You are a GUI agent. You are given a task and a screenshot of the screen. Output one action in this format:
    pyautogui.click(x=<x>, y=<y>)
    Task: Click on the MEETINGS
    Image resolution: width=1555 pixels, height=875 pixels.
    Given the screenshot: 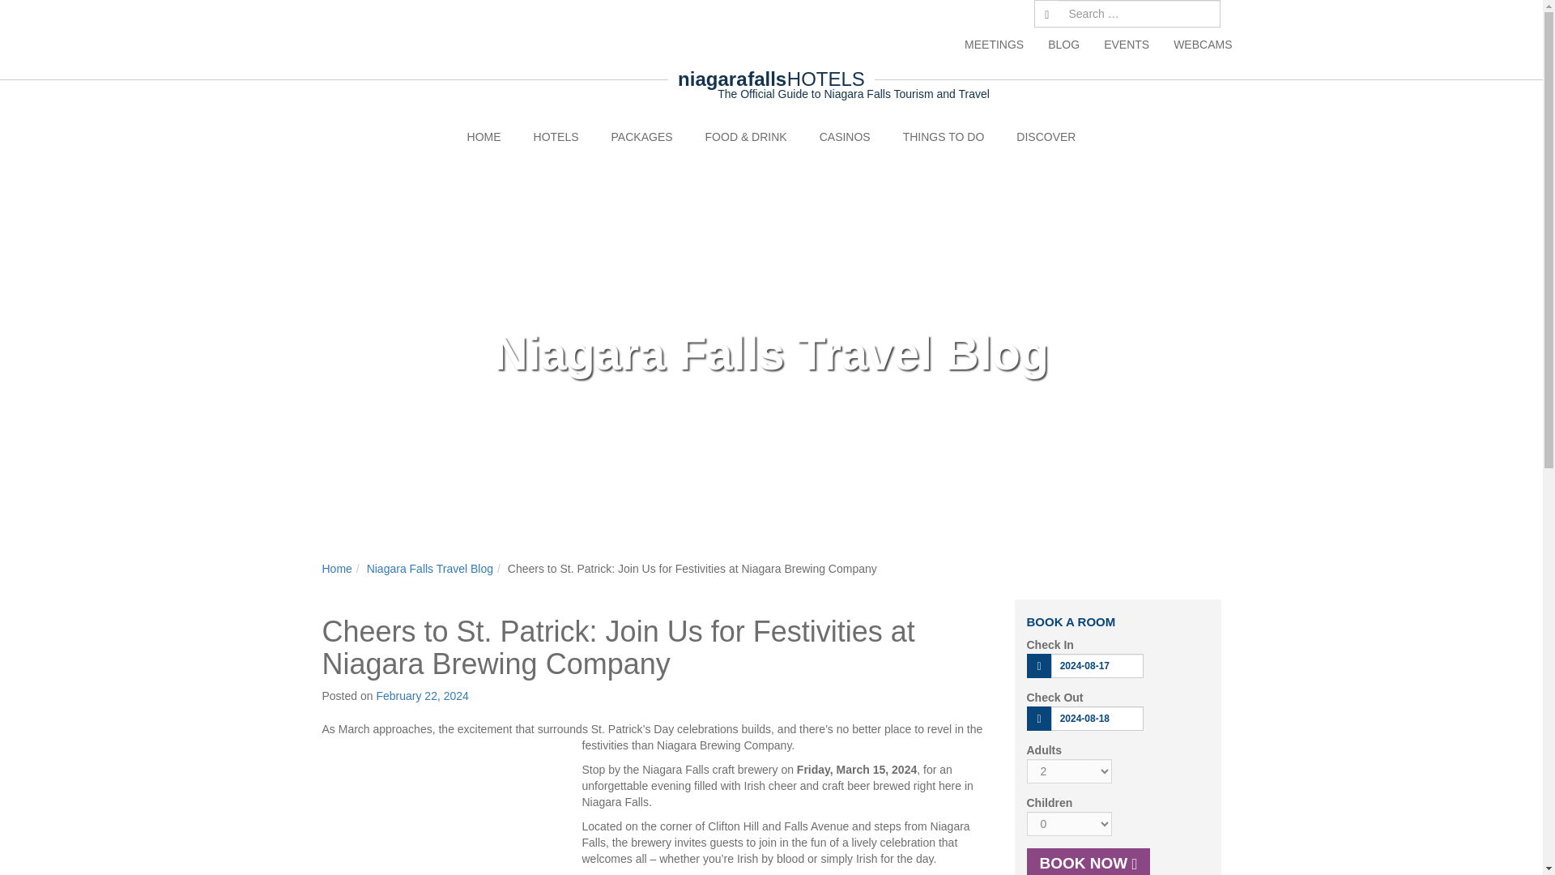 What is the action you would take?
    pyautogui.click(x=993, y=44)
    